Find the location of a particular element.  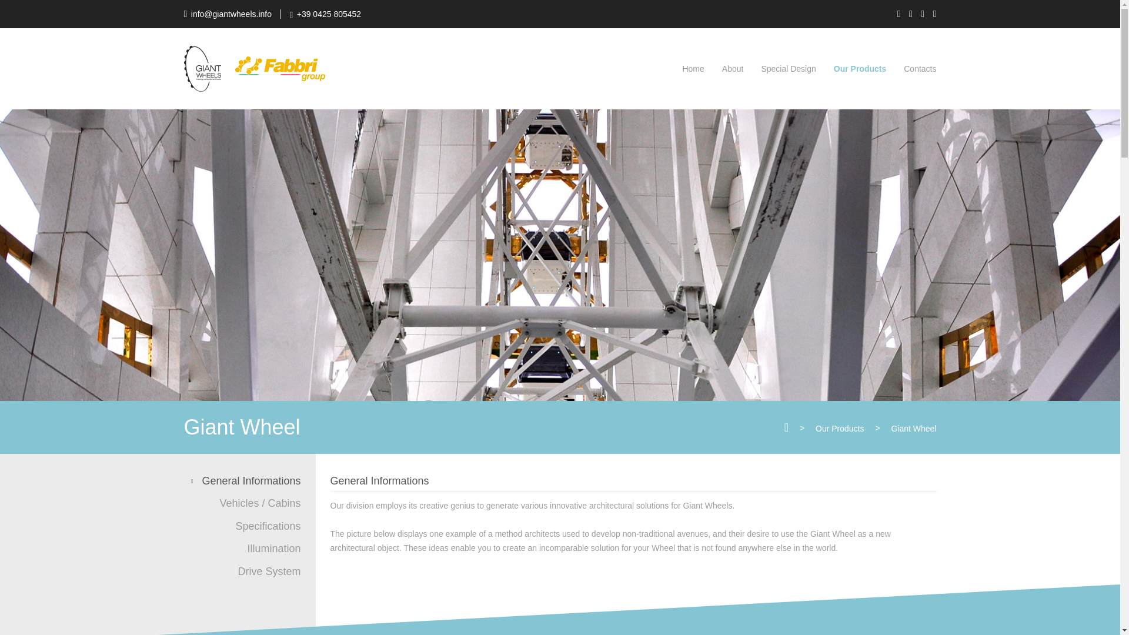

Giant Wheel - 60mt is located at coordinates (913, 428).